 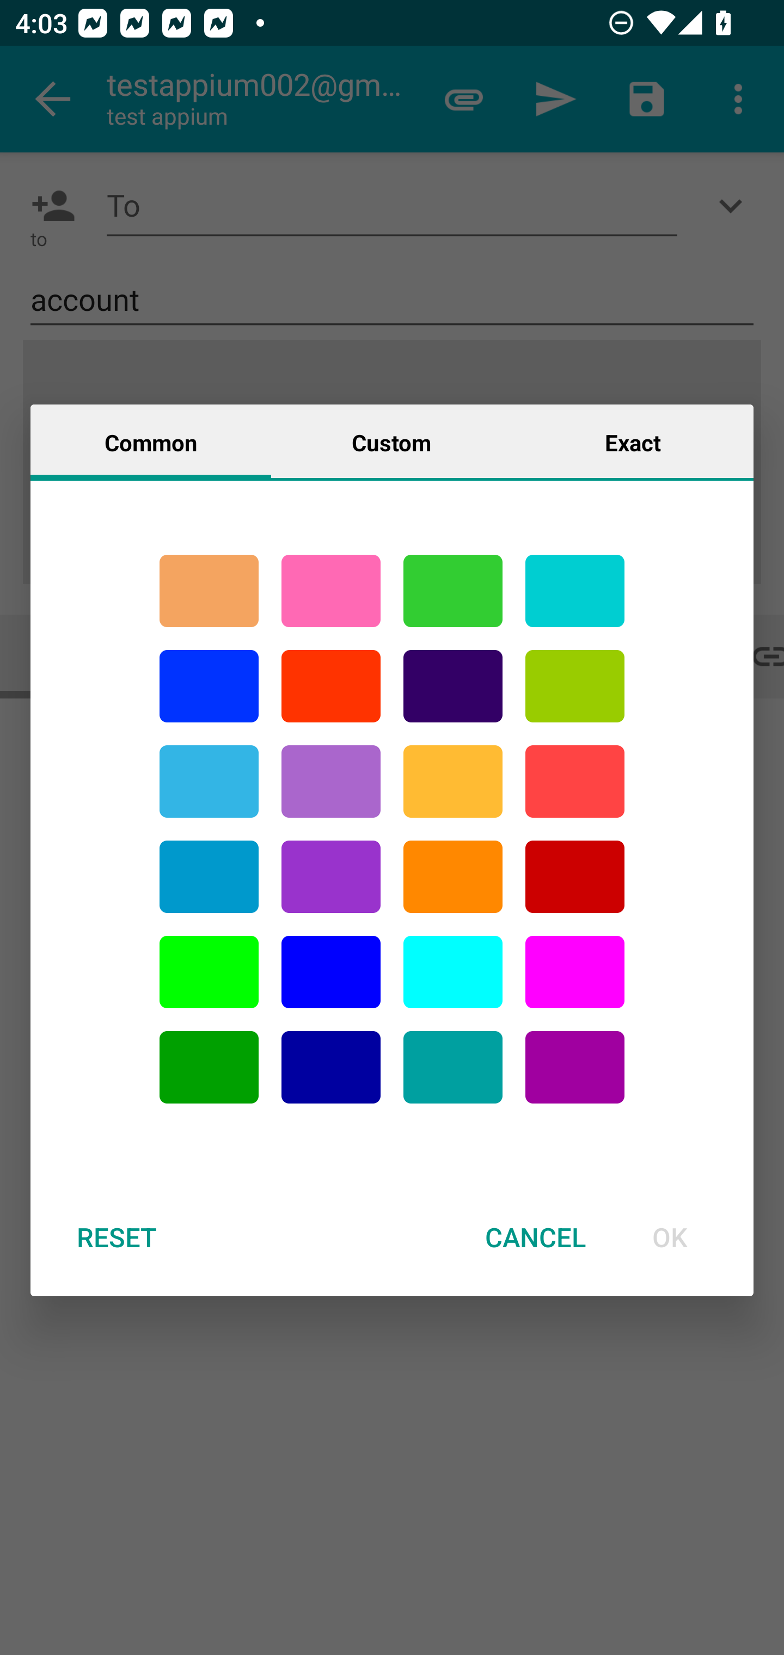 What do you see at coordinates (575, 686) in the screenshot?
I see `Light green` at bounding box center [575, 686].